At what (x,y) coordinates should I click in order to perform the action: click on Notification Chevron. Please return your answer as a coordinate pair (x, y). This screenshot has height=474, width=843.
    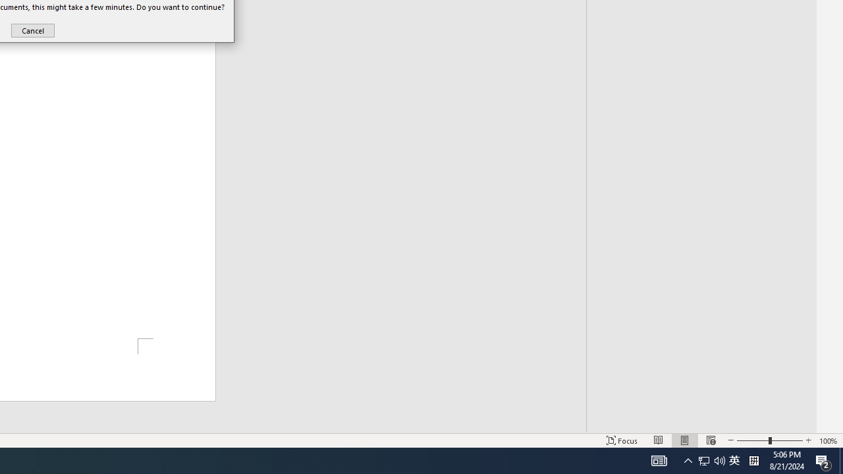
    Looking at the image, I should click on (841, 461).